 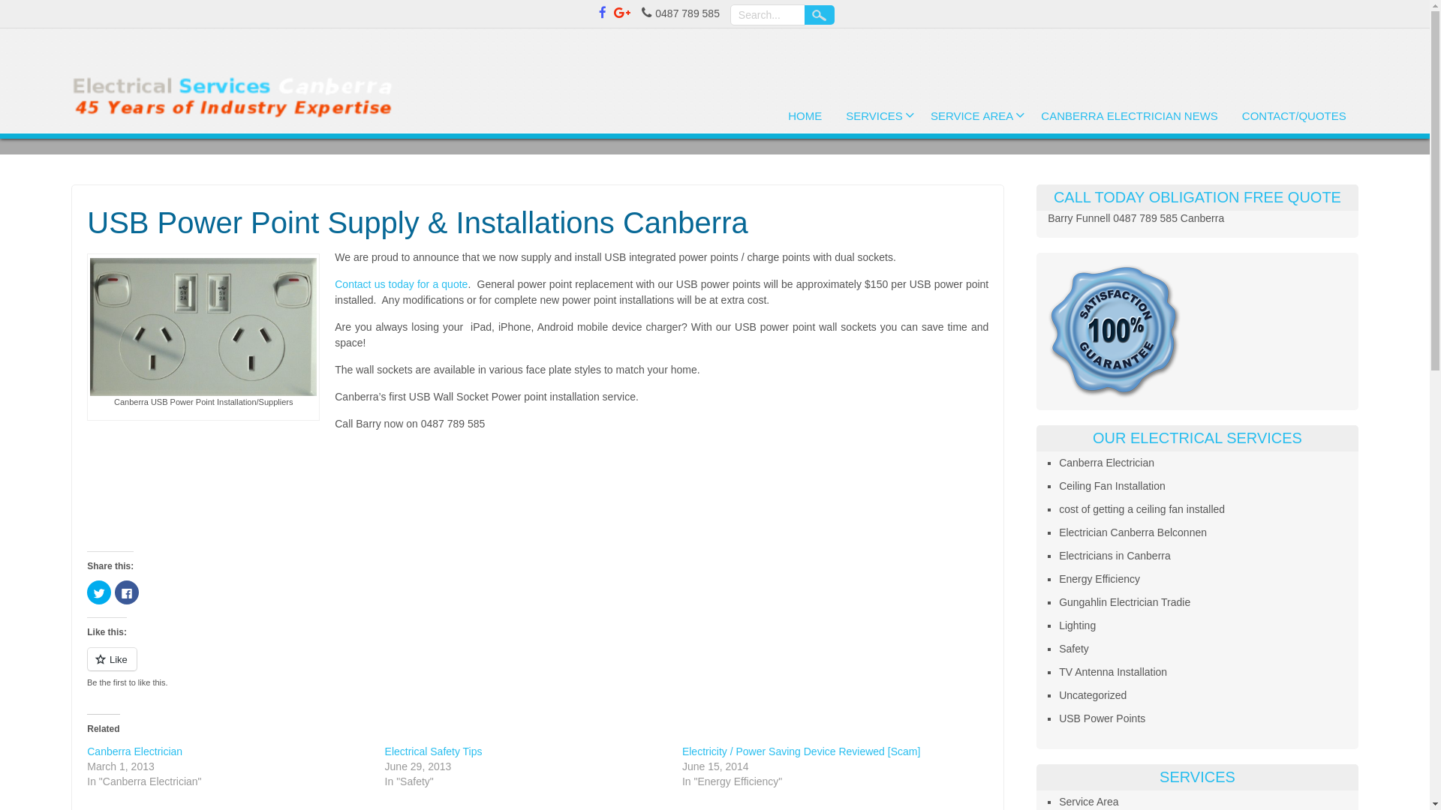 What do you see at coordinates (203, 327) in the screenshot?
I see `Canberra USB Power Points Installation Suppliers` at bounding box center [203, 327].